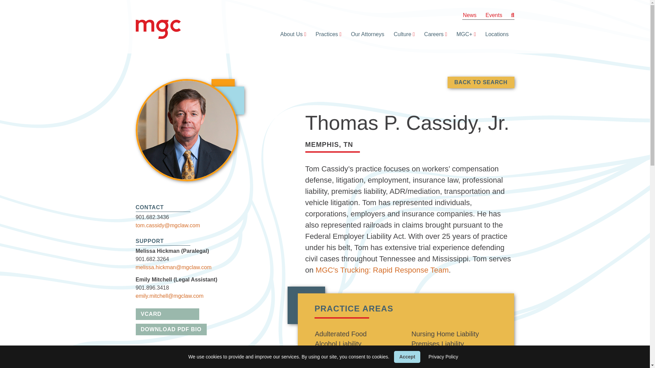  What do you see at coordinates (401, 34) in the screenshot?
I see `Culture` at bounding box center [401, 34].